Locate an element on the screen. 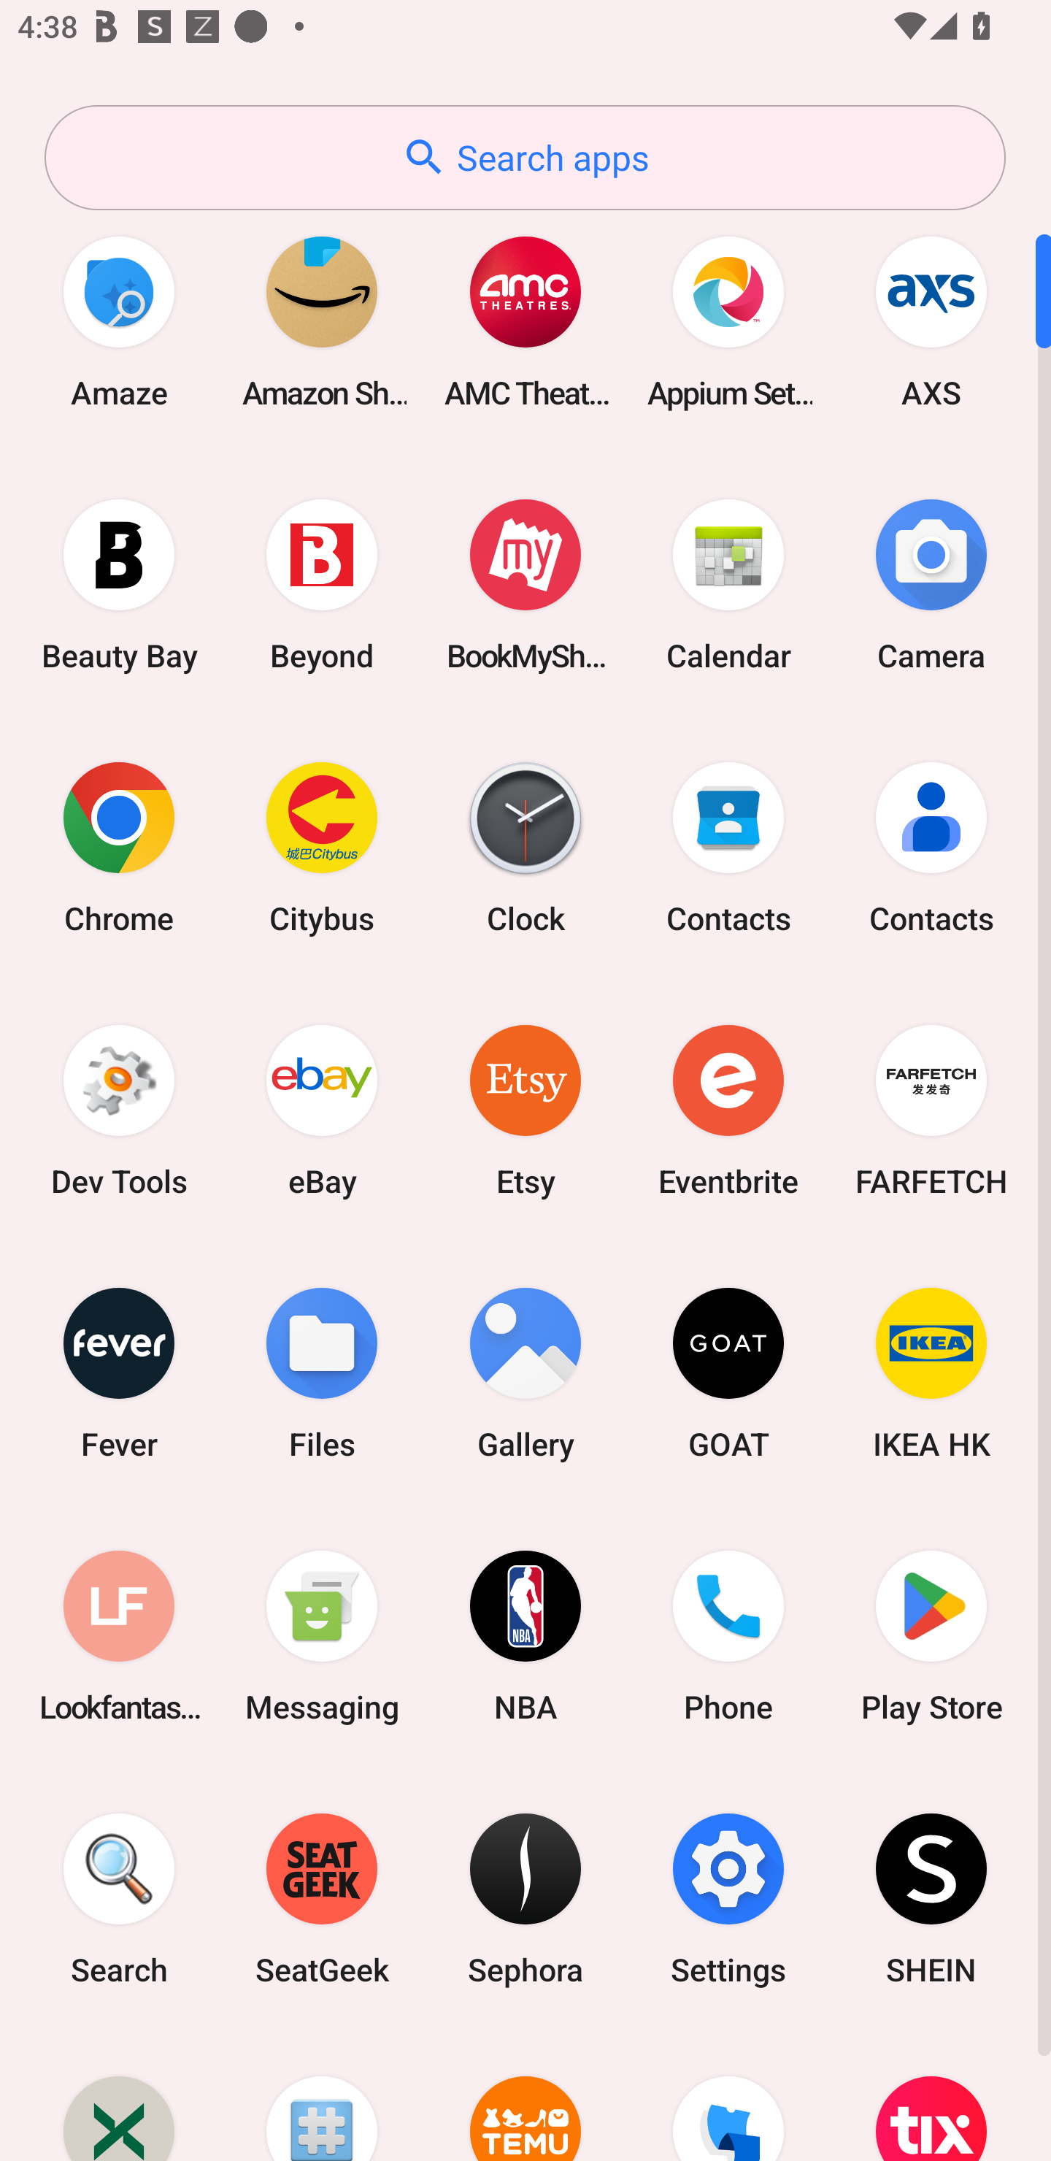 The height and width of the screenshot is (2161, 1051). Sephora is located at coordinates (525, 1900).